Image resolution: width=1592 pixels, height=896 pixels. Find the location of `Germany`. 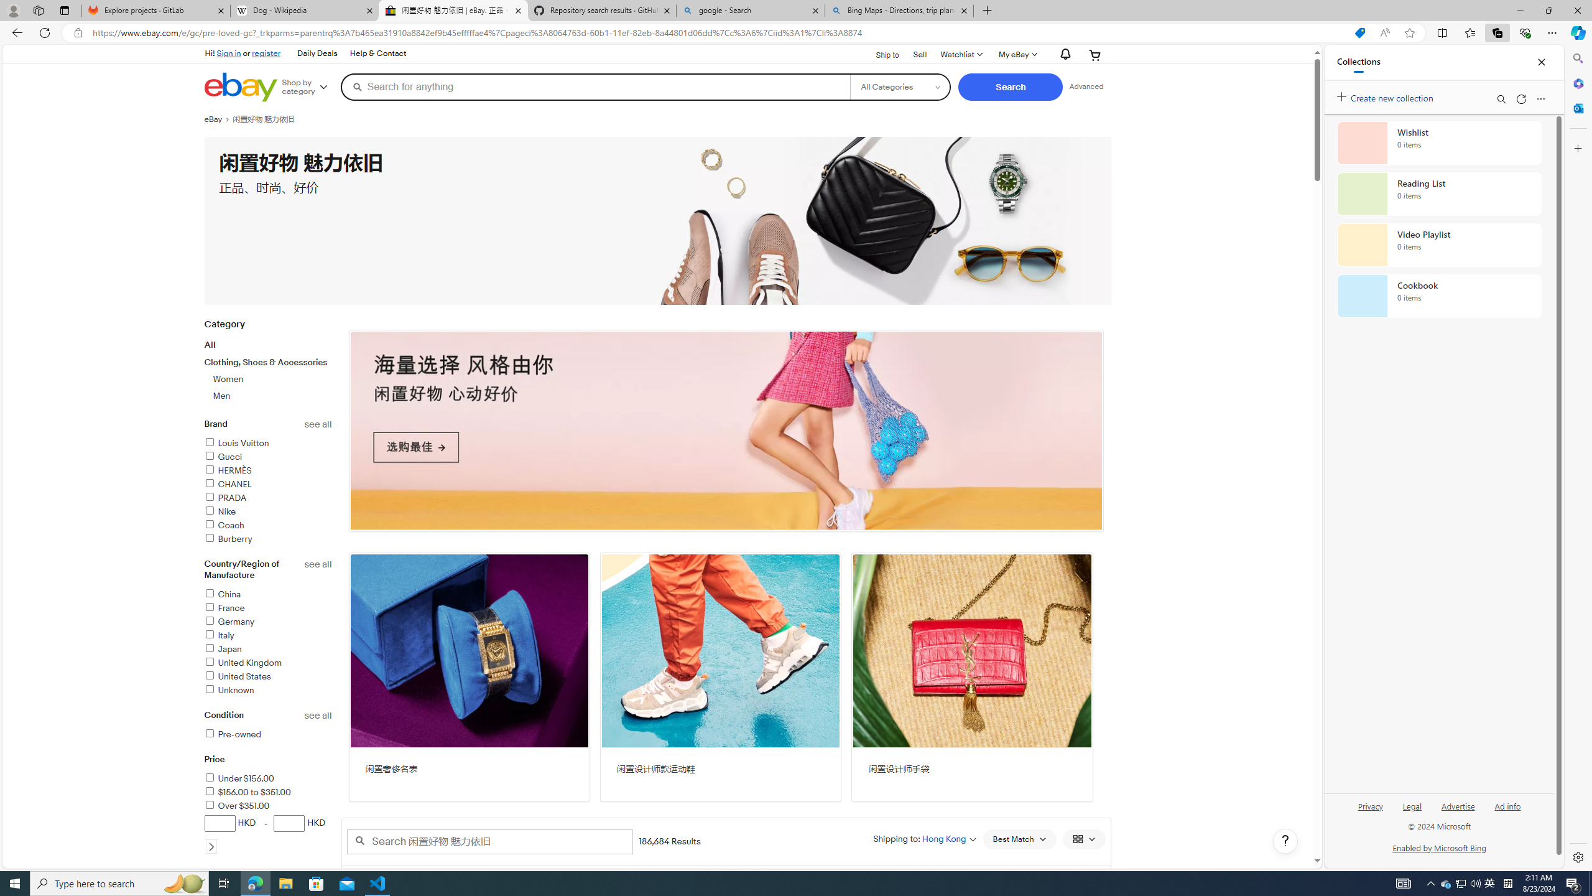

Germany is located at coordinates (268, 622).